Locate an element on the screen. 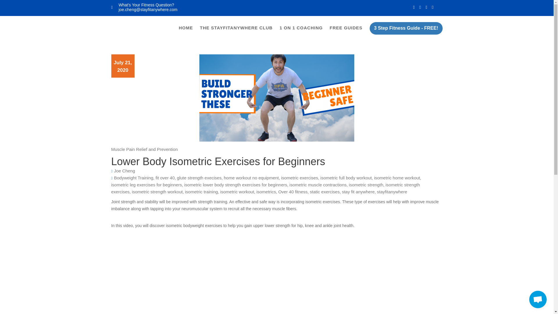 The image size is (558, 314). isometric full body workout is located at coordinates (346, 177).